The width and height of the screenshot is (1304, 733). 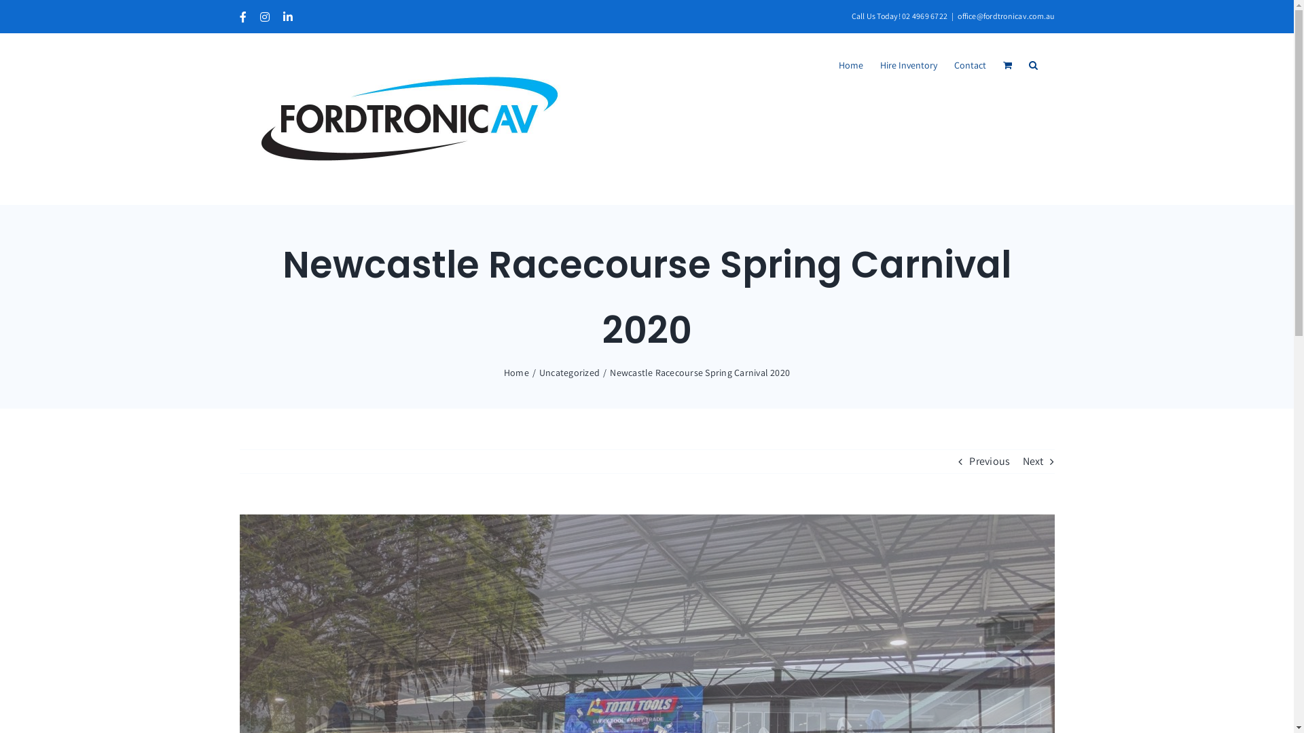 I want to click on Previous, so click(x=990, y=462).